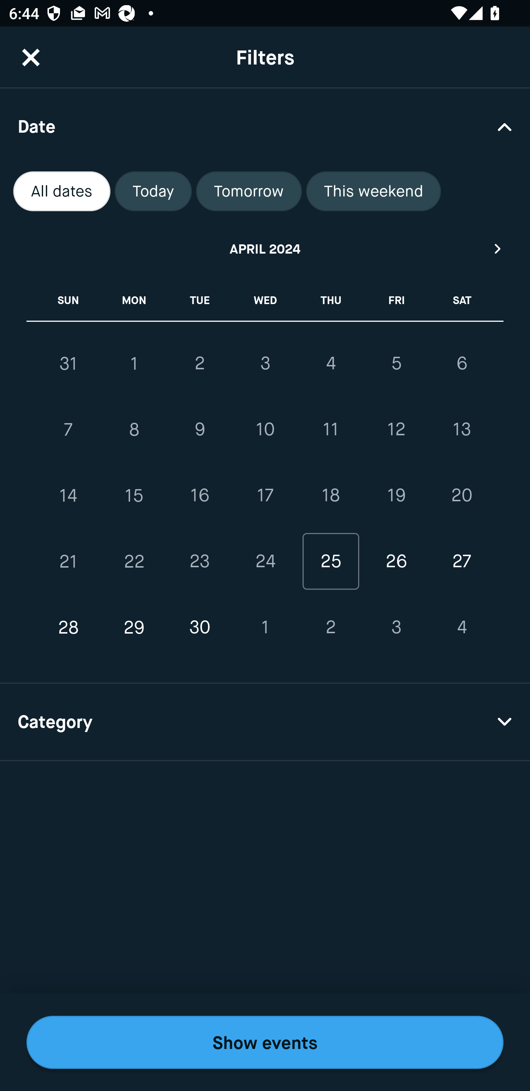 Image resolution: width=530 pixels, height=1091 pixels. I want to click on 4, so click(462, 627).